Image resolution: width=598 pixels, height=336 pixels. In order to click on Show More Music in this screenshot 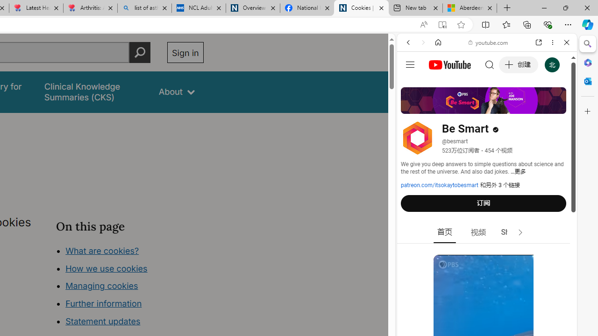, I will do `click(544, 255)`.